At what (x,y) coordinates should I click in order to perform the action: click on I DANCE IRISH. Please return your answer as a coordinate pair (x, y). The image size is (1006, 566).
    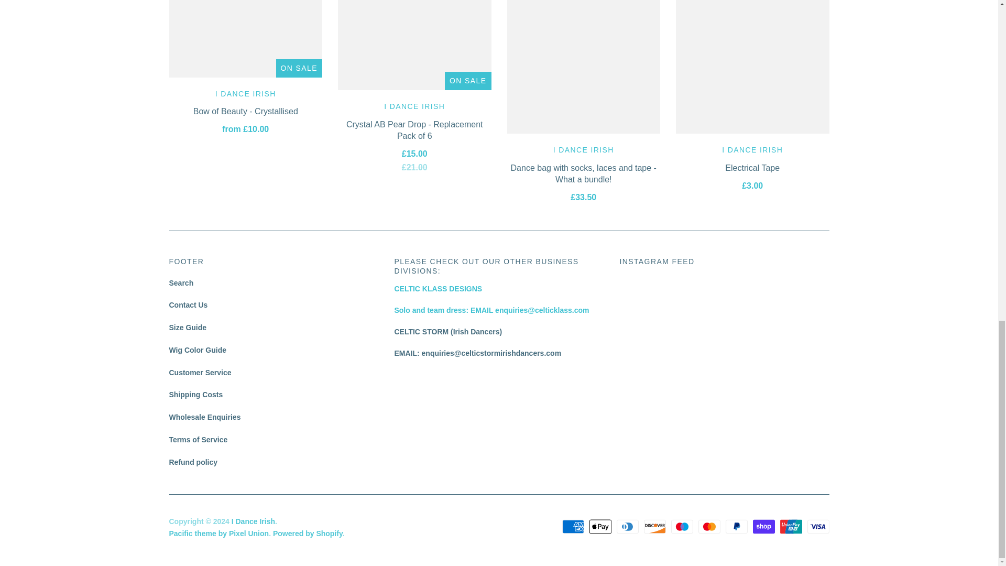
    Looking at the image, I should click on (414, 106).